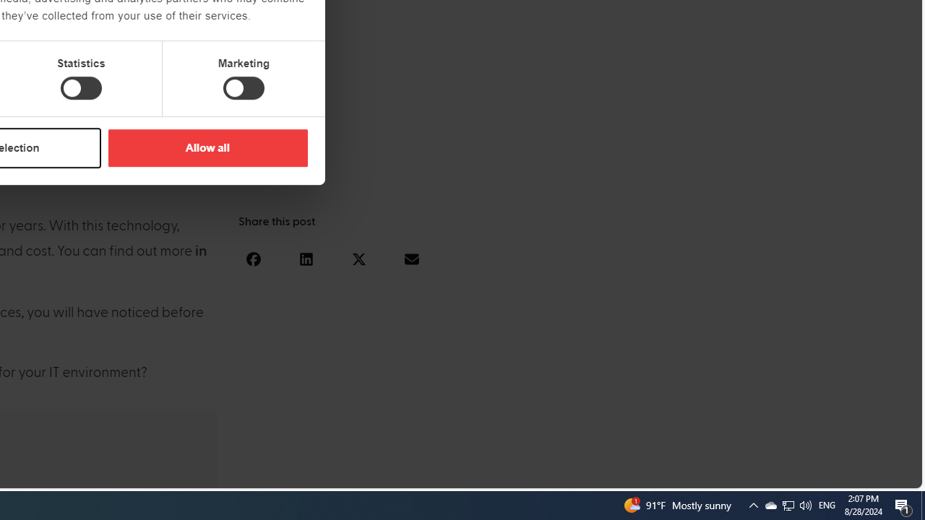 This screenshot has width=925, height=520. I want to click on Language switcher : Czech, so click(872, 474).